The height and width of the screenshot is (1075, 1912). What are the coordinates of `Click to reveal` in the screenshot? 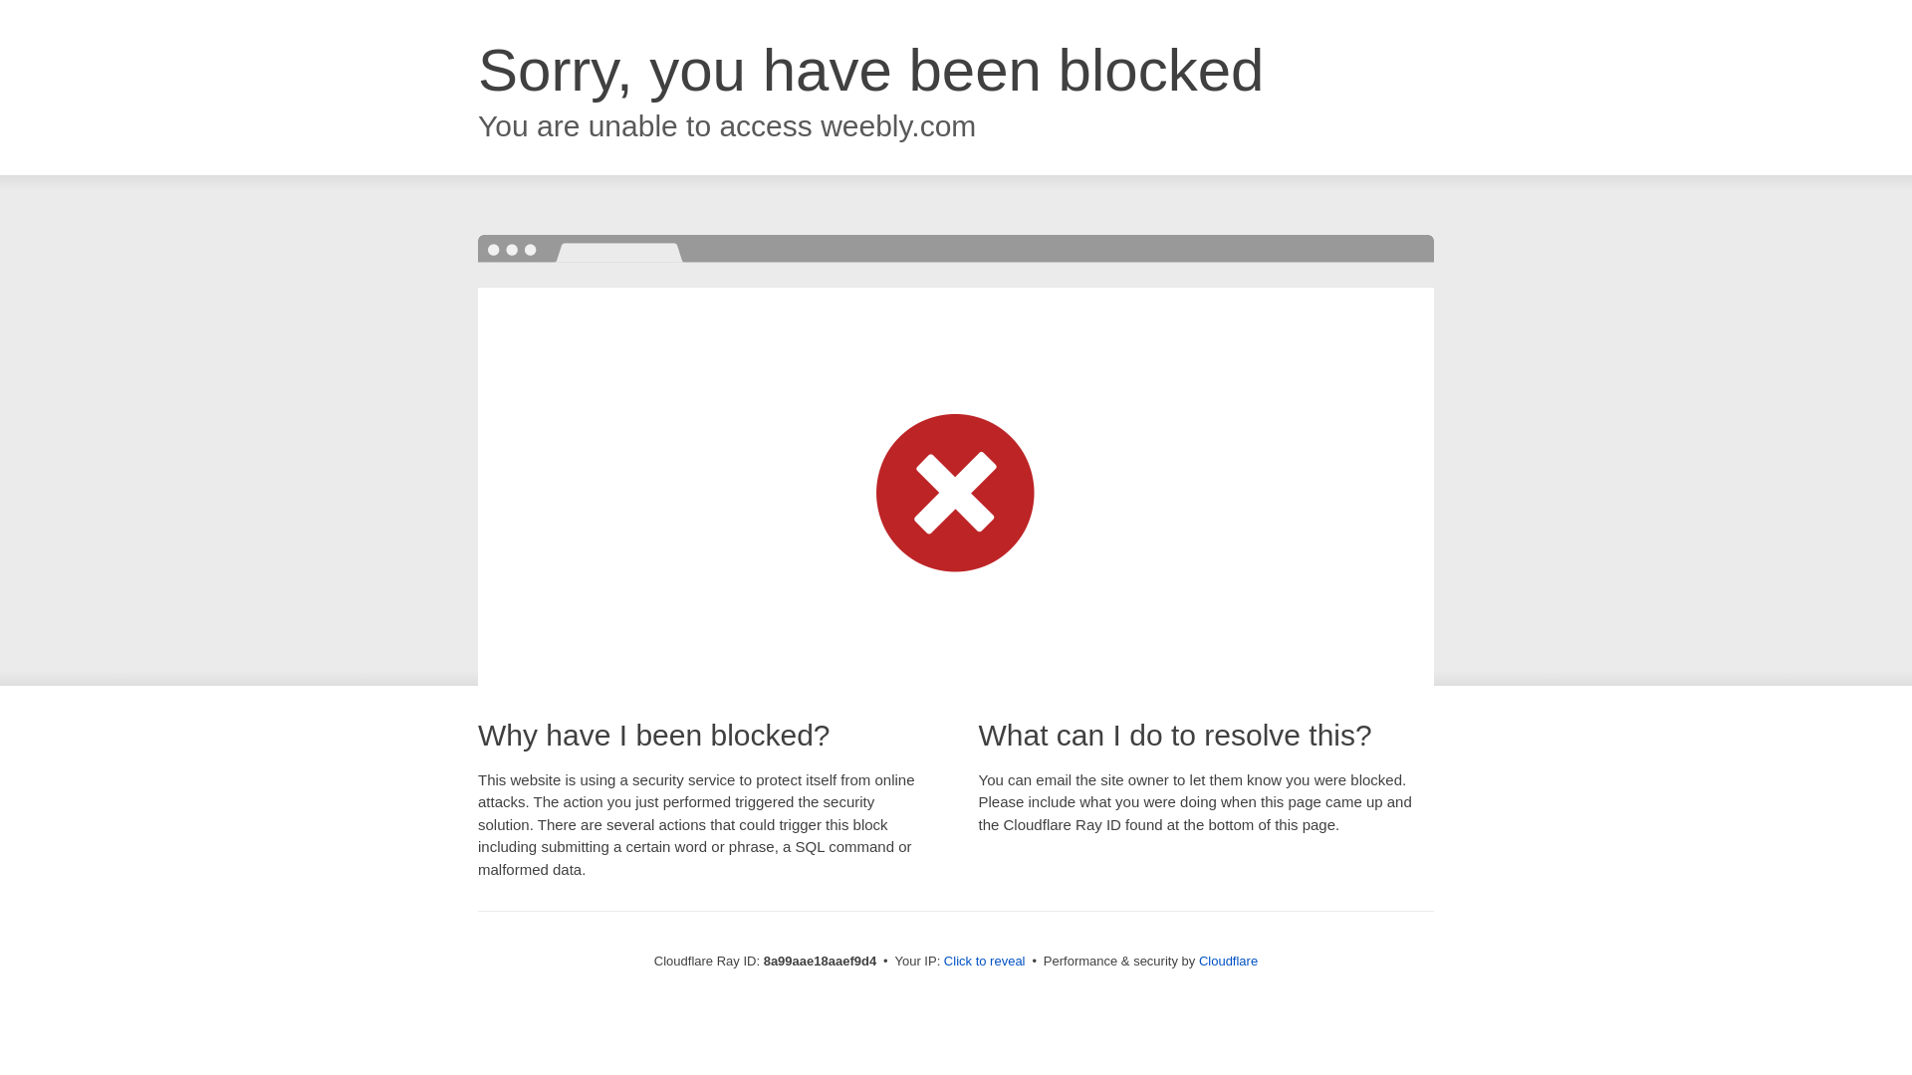 It's located at (984, 962).